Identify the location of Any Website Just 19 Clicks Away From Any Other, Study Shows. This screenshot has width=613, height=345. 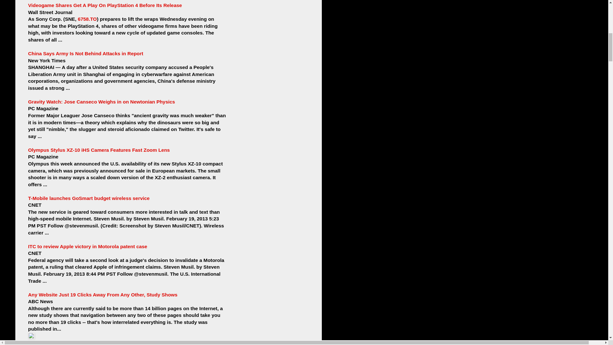
(103, 295).